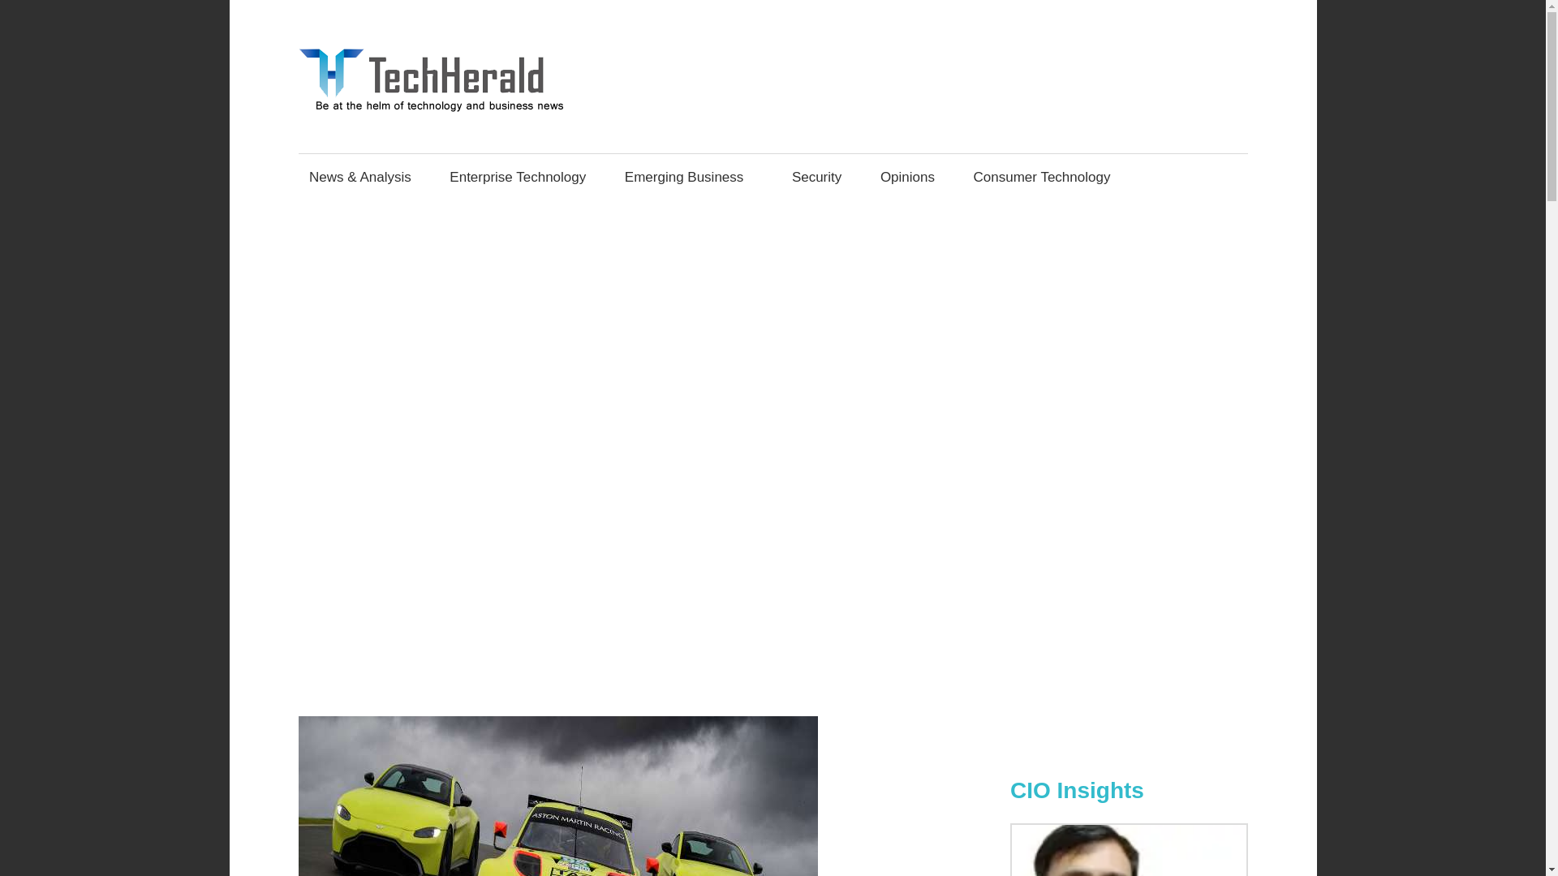  What do you see at coordinates (816, 176) in the screenshot?
I see `Security` at bounding box center [816, 176].